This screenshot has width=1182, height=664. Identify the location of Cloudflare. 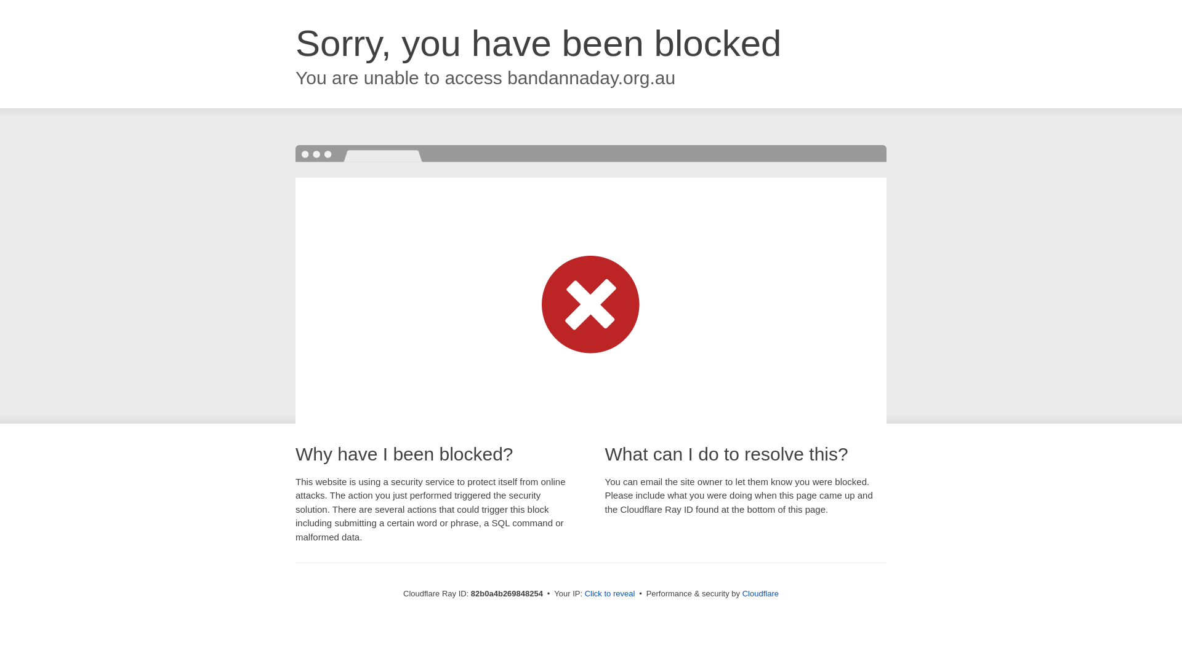
(761, 594).